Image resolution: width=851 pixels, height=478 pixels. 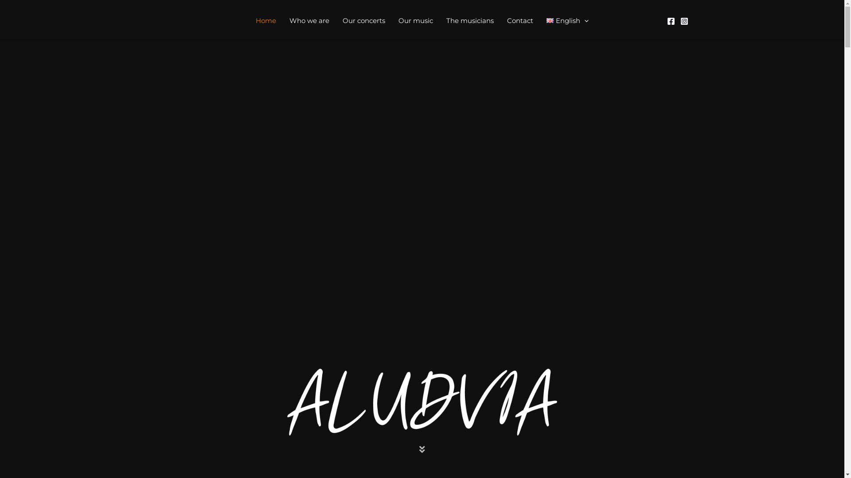 I want to click on Our music, so click(x=416, y=20).